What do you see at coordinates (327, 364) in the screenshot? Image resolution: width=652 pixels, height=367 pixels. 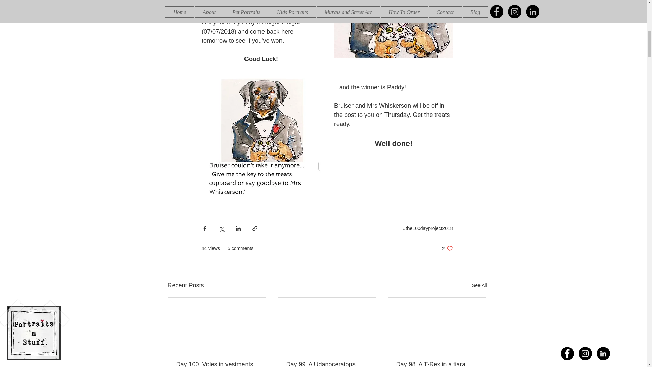 I see `Day 100. Voles in vestments.` at bounding box center [327, 364].